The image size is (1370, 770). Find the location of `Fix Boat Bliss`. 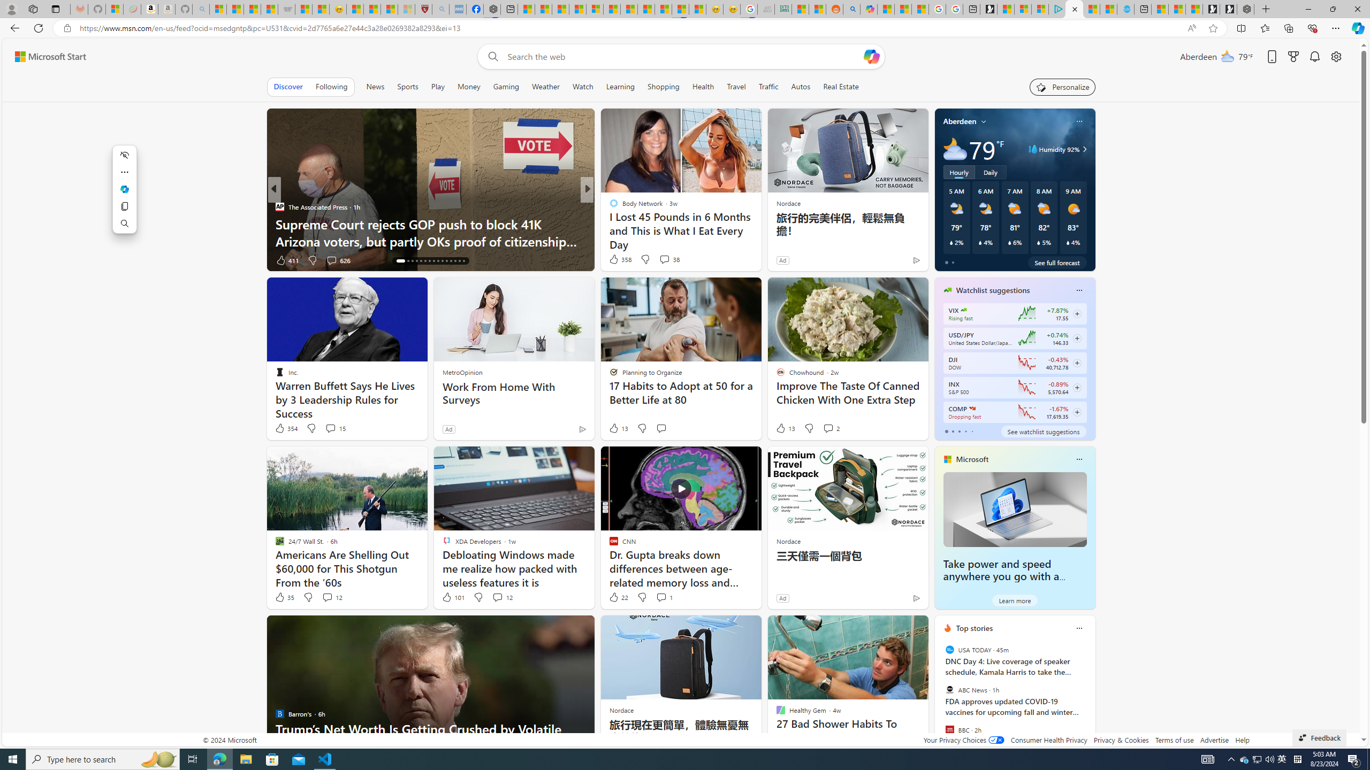

Fix Boat Bliss is located at coordinates (759, 241).